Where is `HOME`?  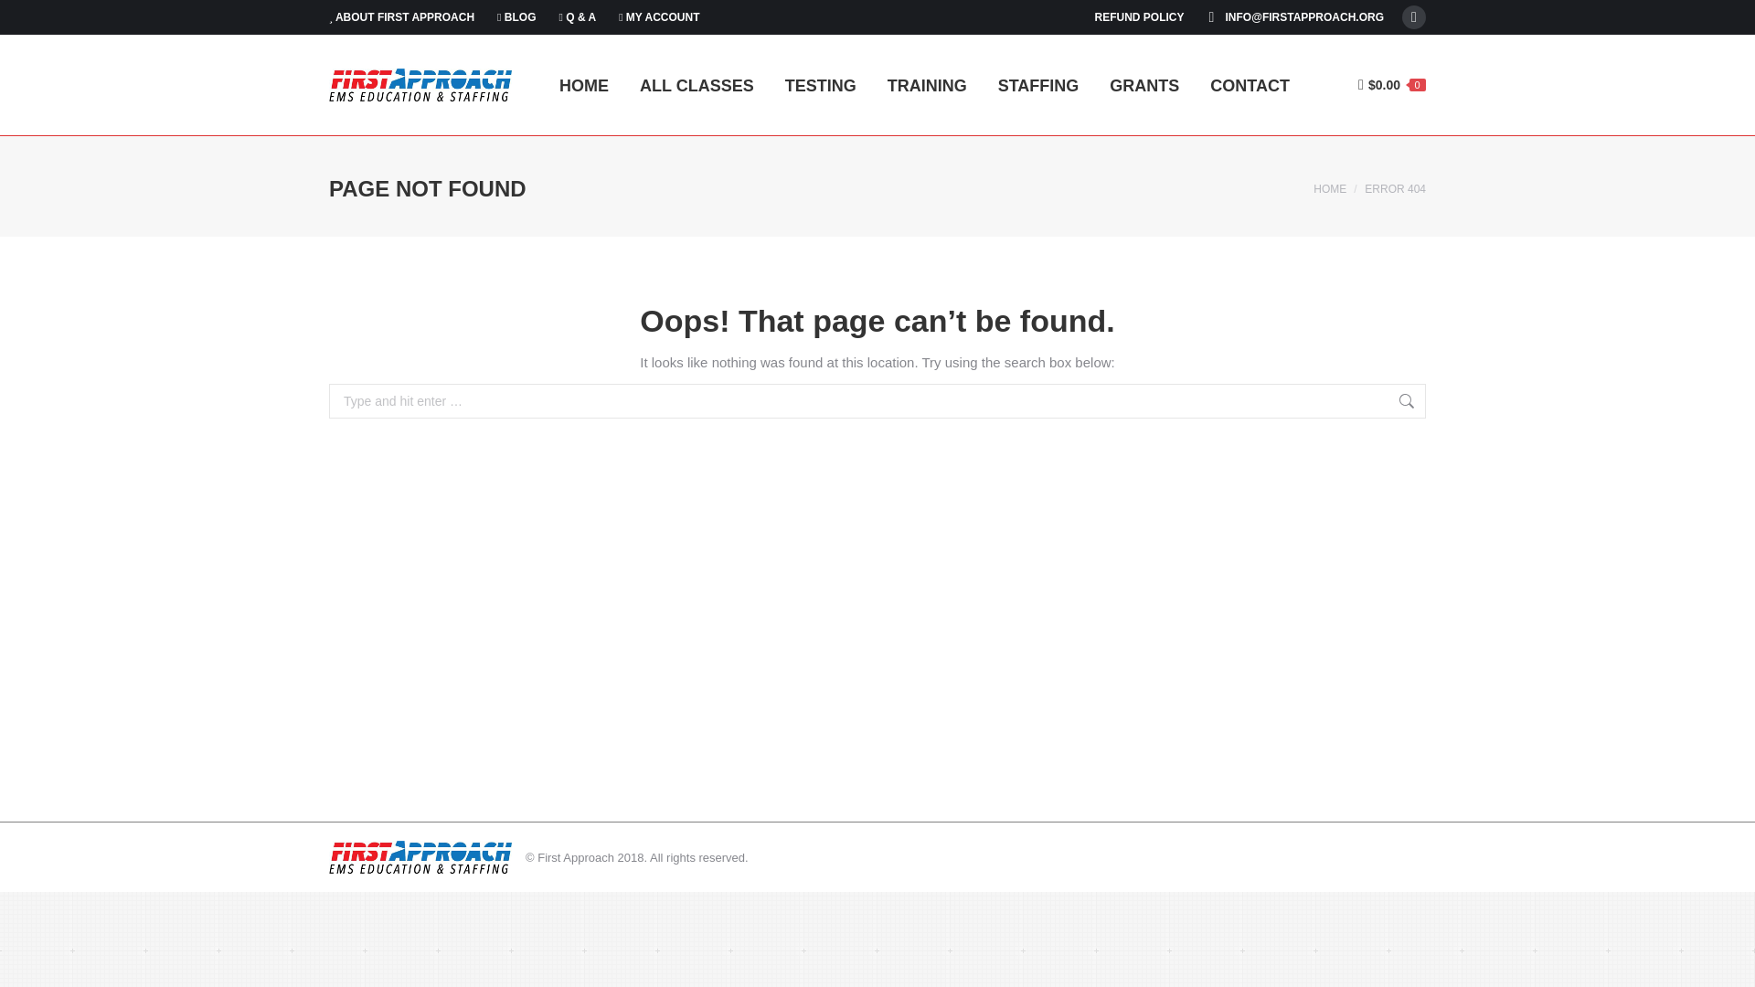
HOME is located at coordinates (583, 84).